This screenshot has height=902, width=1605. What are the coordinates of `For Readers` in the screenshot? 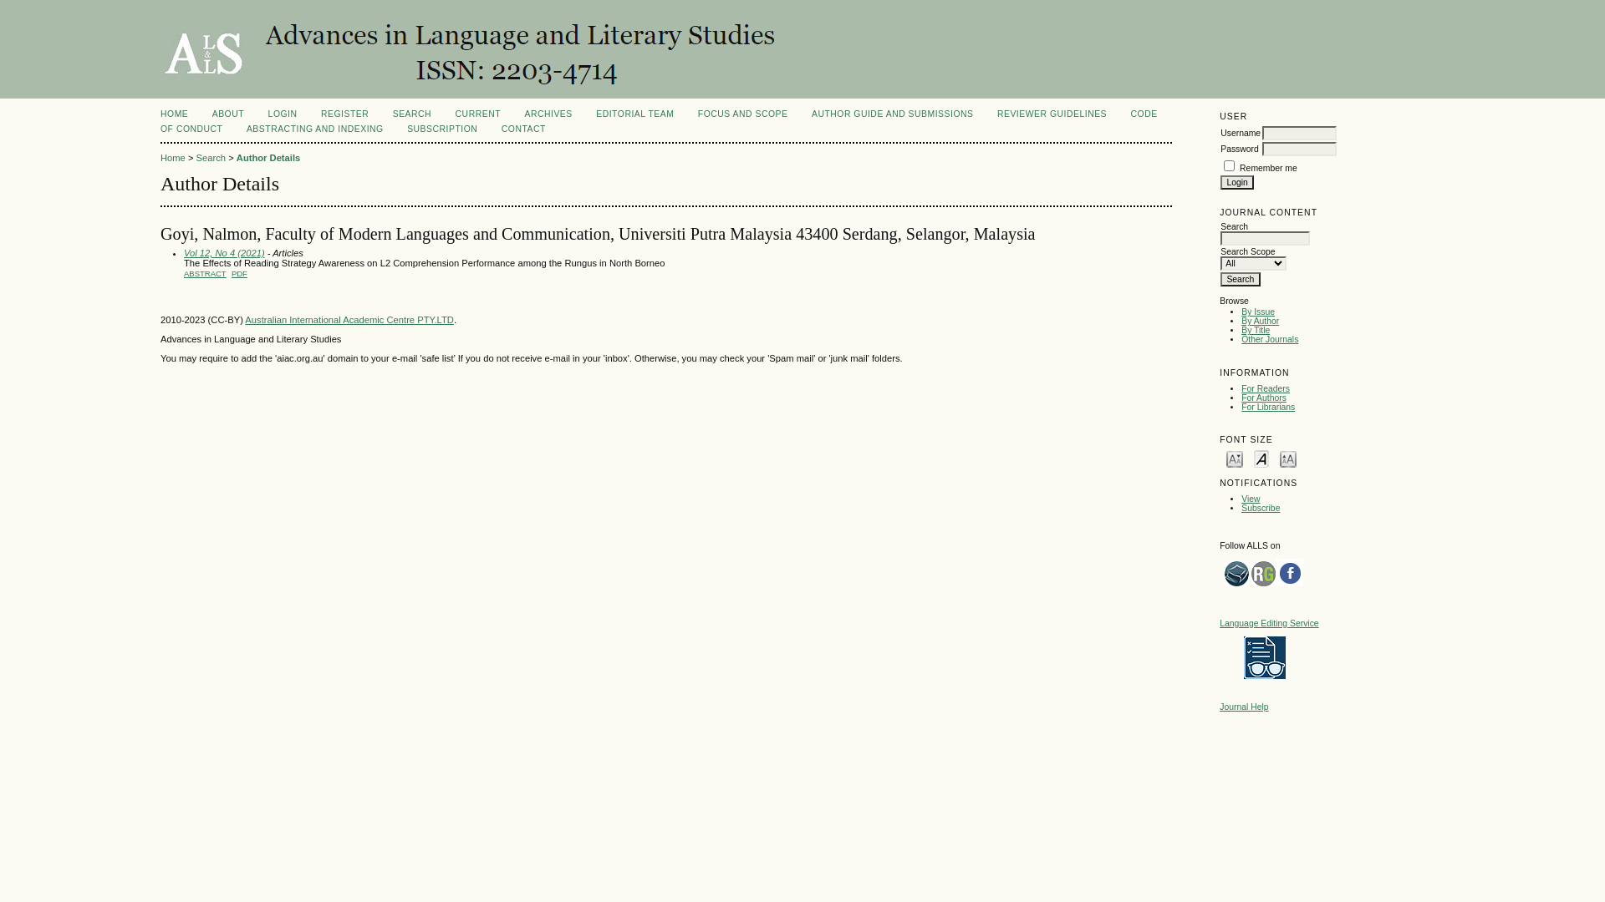 It's located at (1266, 389).